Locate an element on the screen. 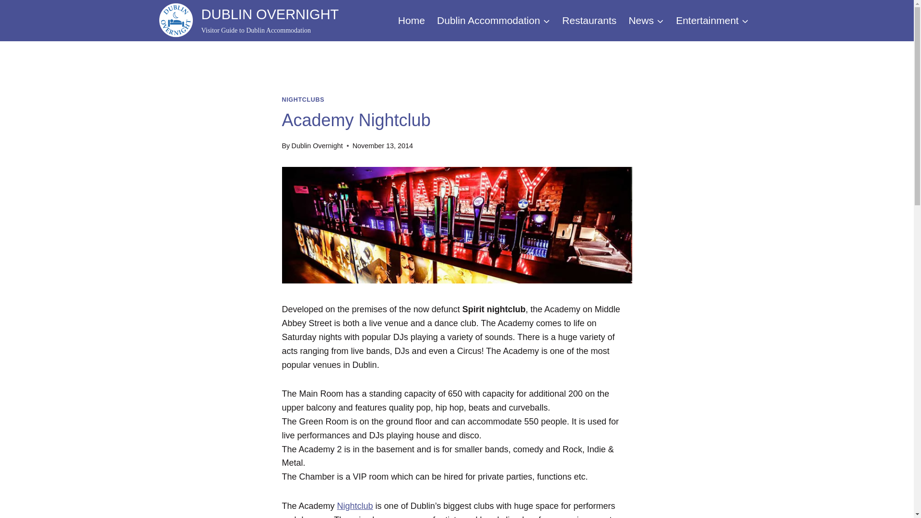  Dublin Accommodation is located at coordinates (589, 21).